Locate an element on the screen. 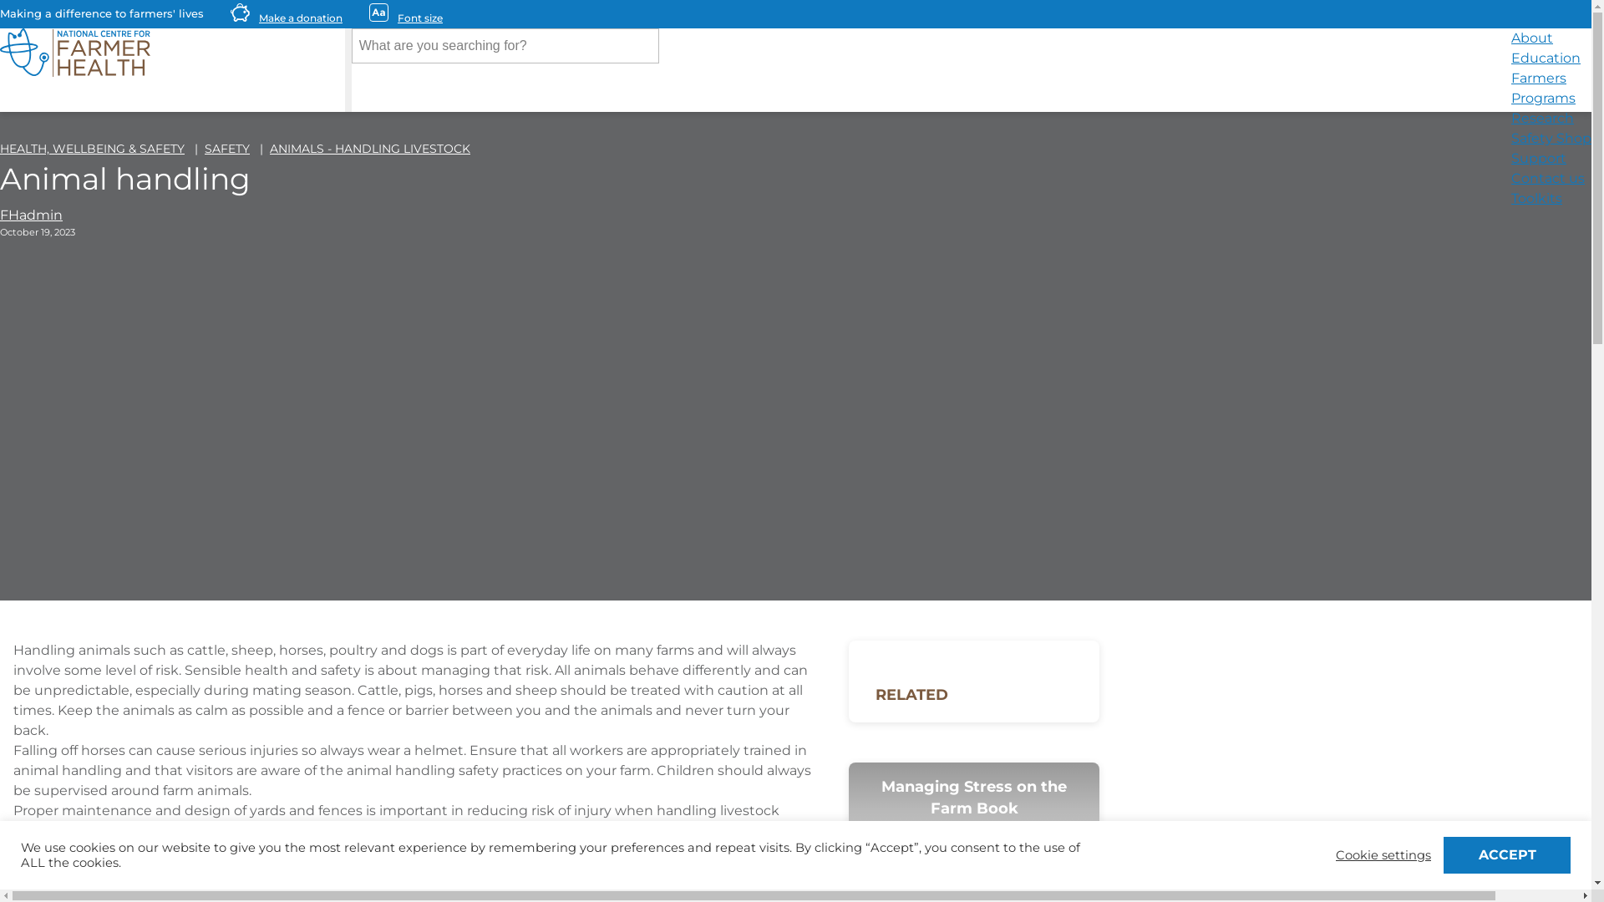 This screenshot has height=902, width=1604. ANIMALS - HANDLING LIVESTOCK is located at coordinates (370, 149).